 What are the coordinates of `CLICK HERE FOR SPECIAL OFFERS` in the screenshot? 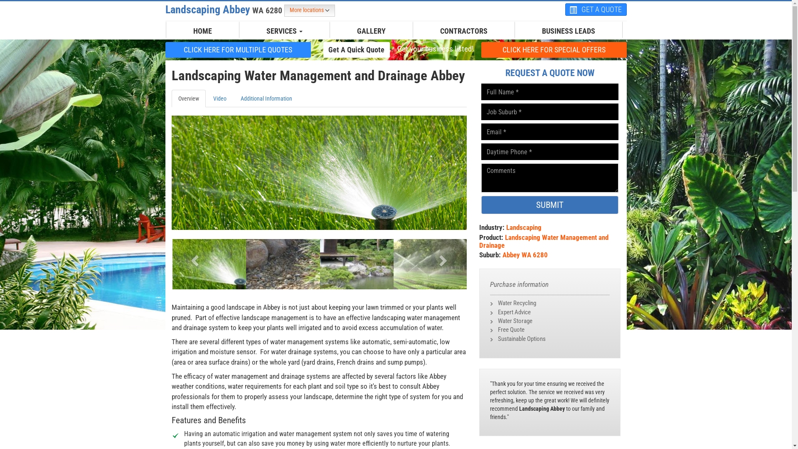 It's located at (554, 49).